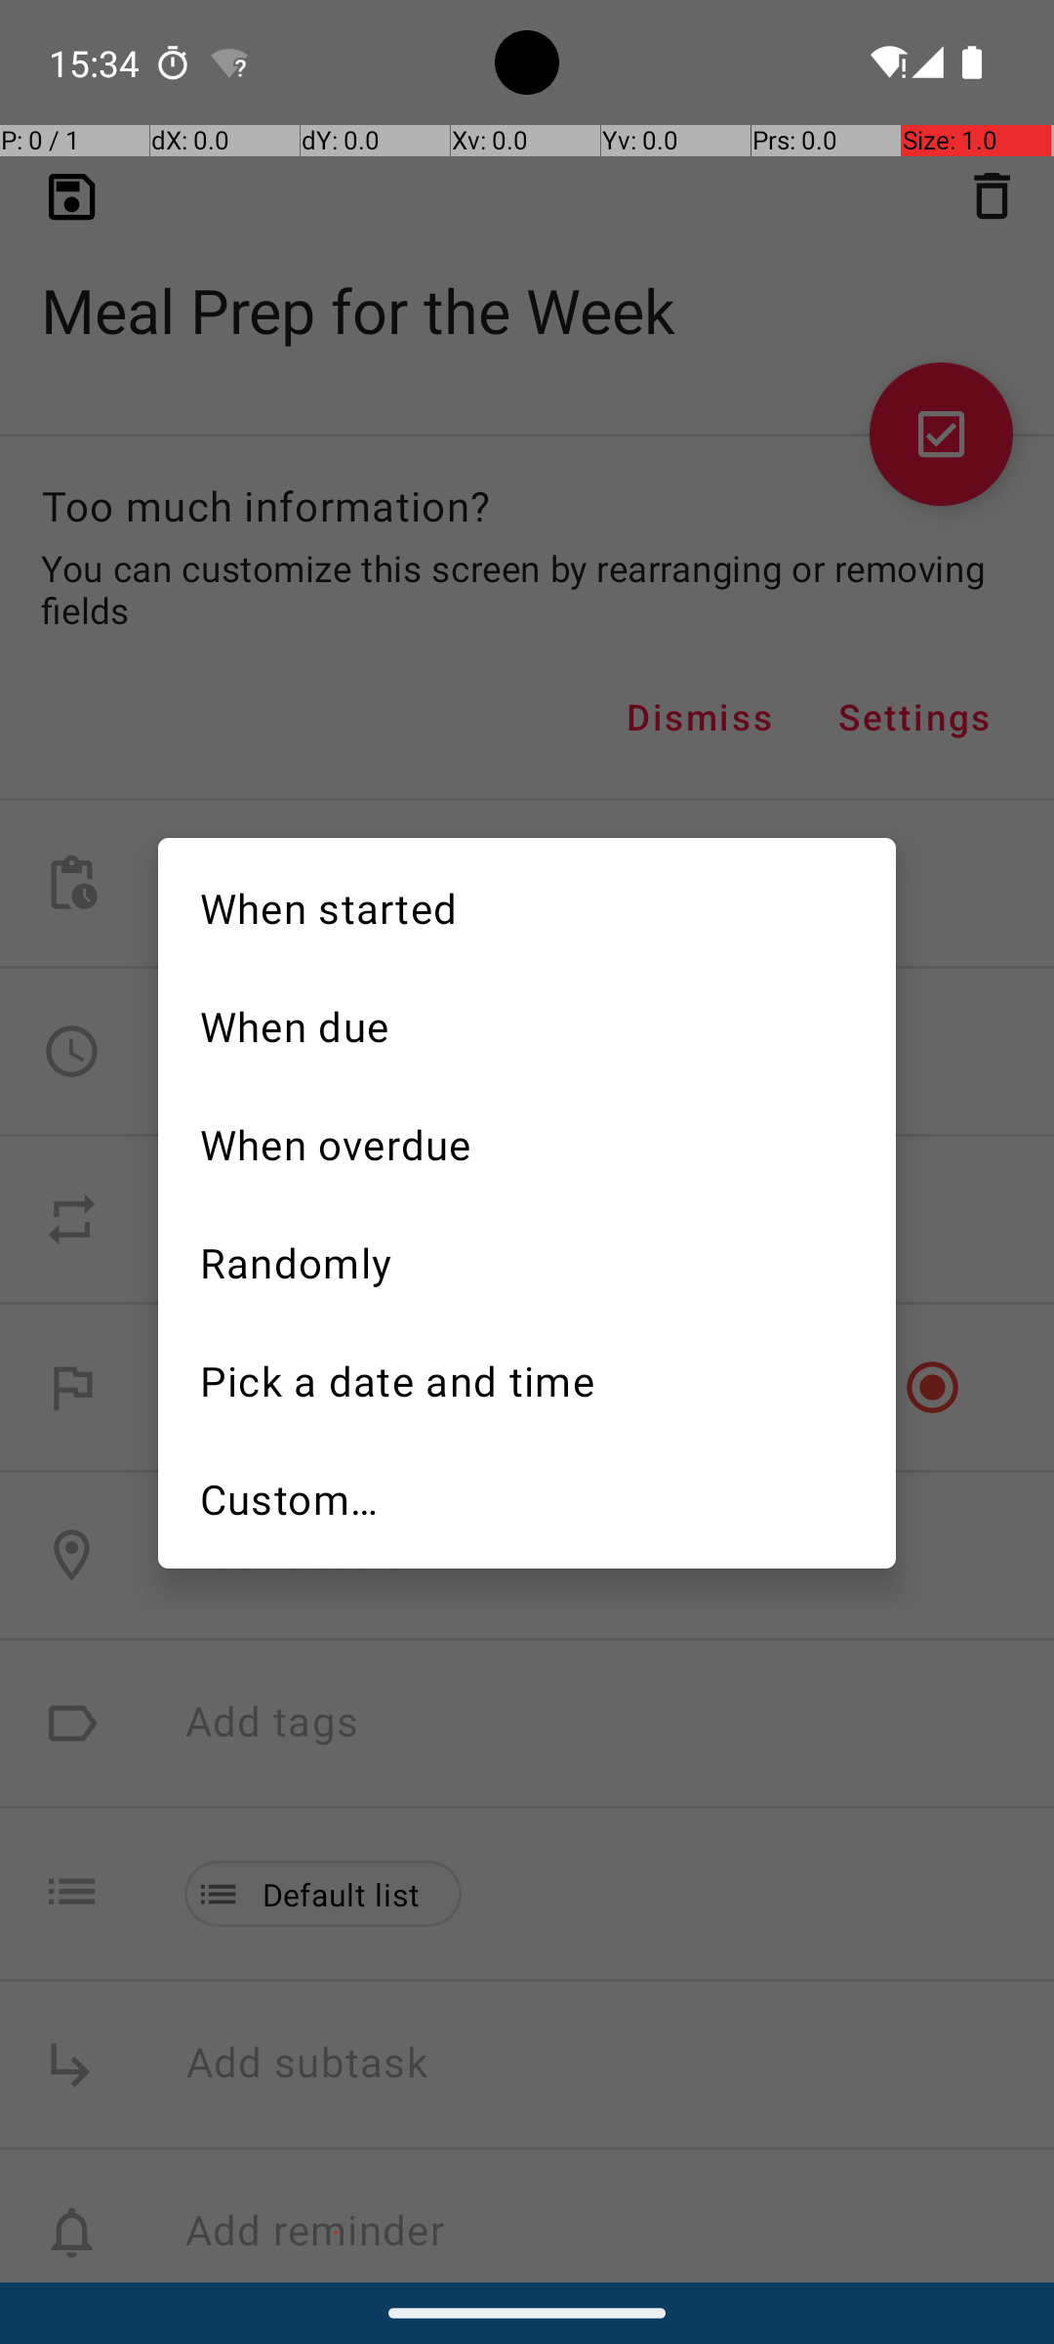 The width and height of the screenshot is (1054, 2344). What do you see at coordinates (527, 1260) in the screenshot?
I see `Randomly` at bounding box center [527, 1260].